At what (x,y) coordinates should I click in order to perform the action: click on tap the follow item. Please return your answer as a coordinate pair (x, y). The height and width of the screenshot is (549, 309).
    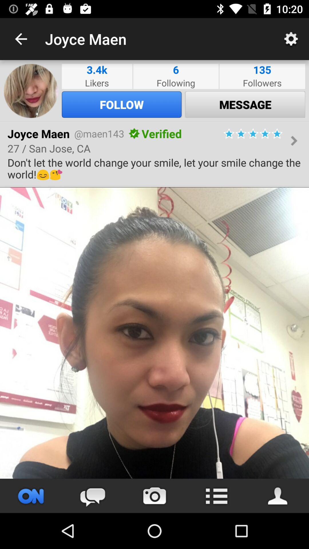
    Looking at the image, I should click on (122, 104).